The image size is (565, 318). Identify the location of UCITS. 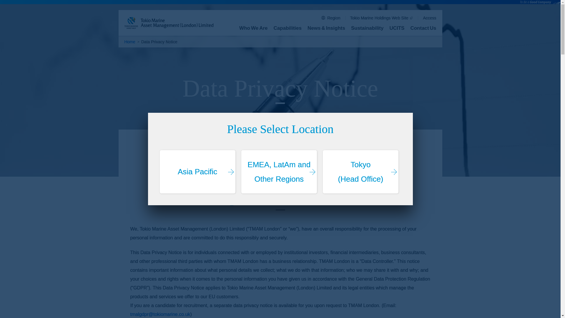
(397, 29).